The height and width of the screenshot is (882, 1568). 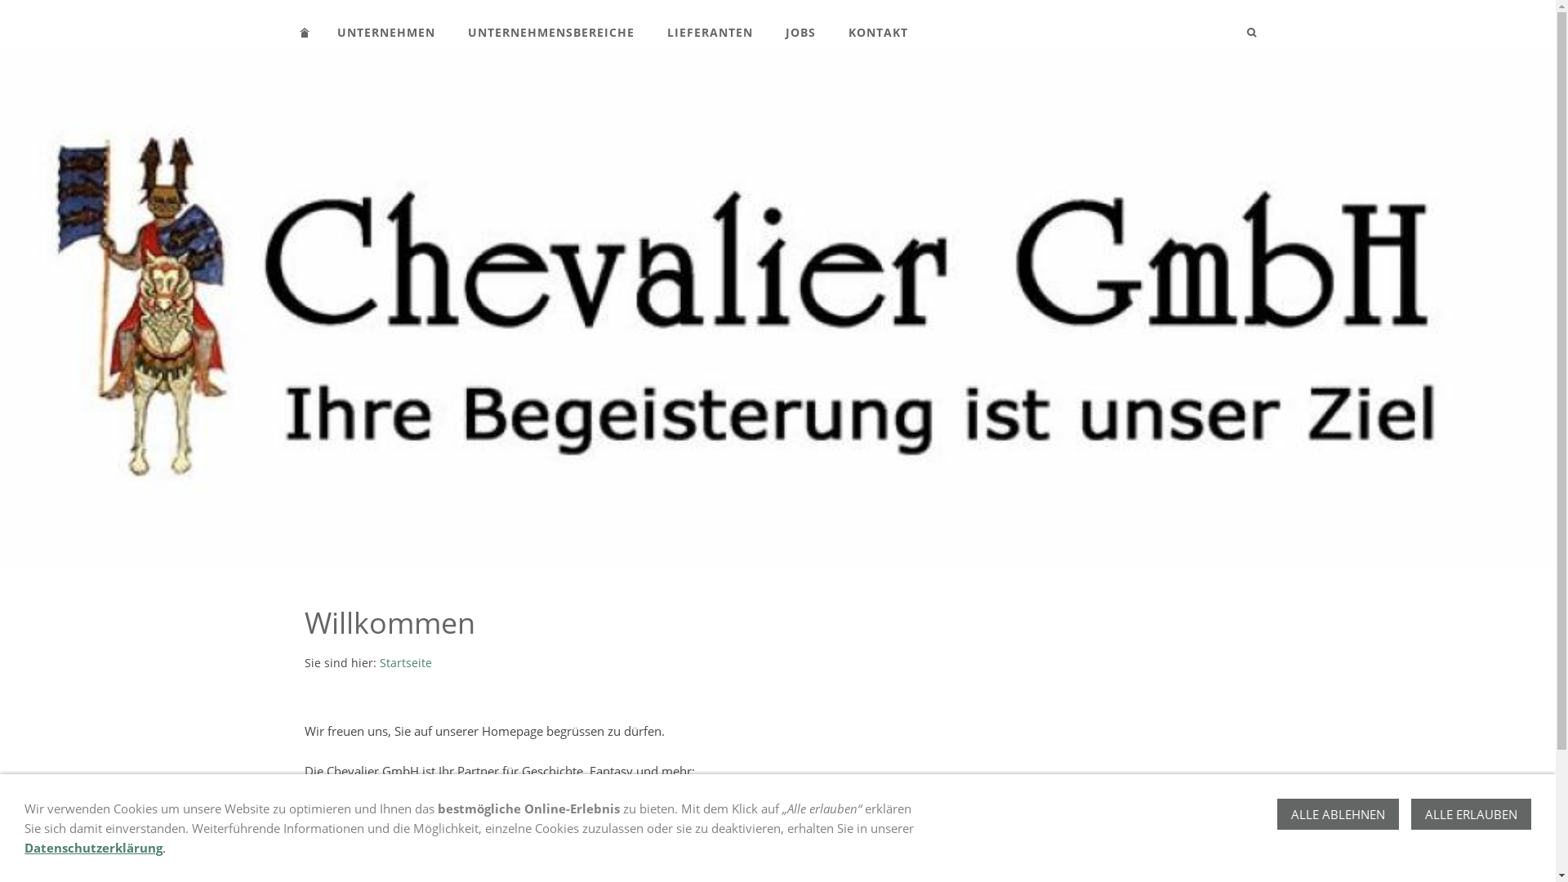 What do you see at coordinates (1338, 814) in the screenshot?
I see `ALLE ABLEHNEN` at bounding box center [1338, 814].